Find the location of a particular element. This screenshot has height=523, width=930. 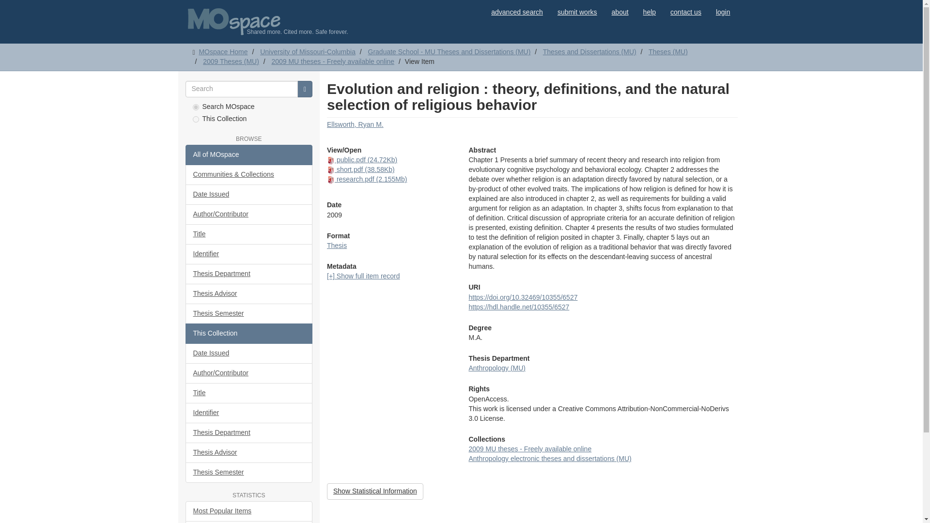

help is located at coordinates (649, 12).